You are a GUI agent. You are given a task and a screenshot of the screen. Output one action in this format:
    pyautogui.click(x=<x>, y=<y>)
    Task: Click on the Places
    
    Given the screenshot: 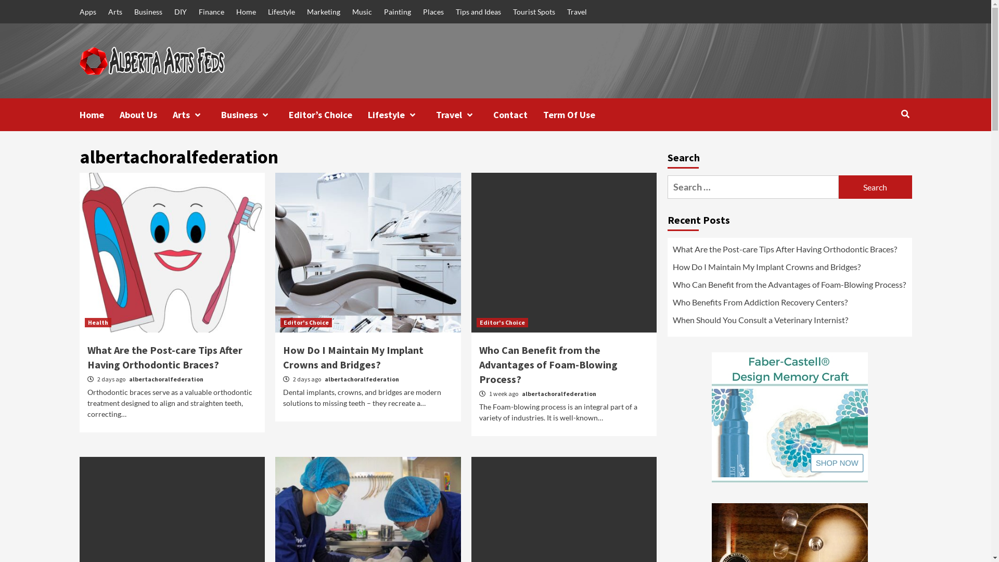 What is the action you would take?
    pyautogui.click(x=433, y=11)
    